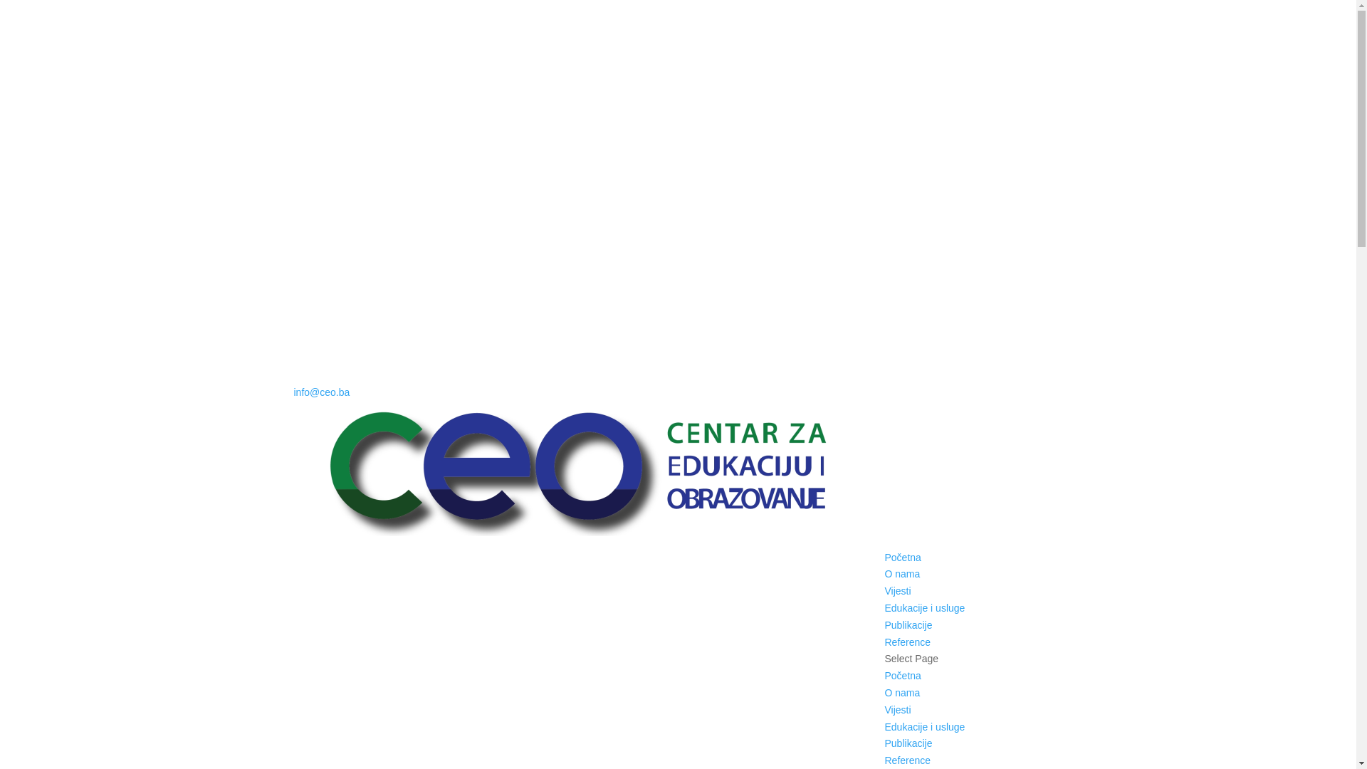 The width and height of the screenshot is (1367, 769). What do you see at coordinates (908, 625) in the screenshot?
I see `Publikacije` at bounding box center [908, 625].